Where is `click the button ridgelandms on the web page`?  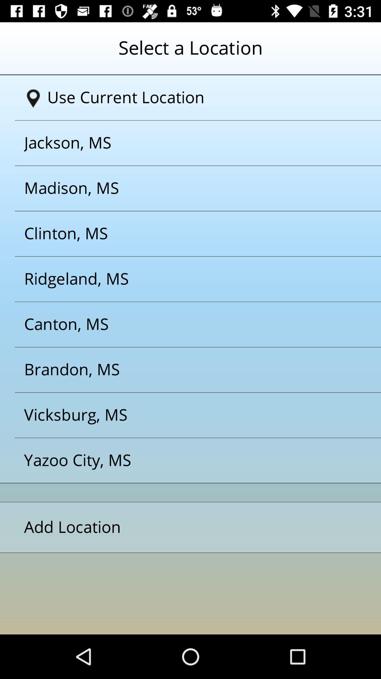
click the button ridgelandms on the web page is located at coordinates (182, 279).